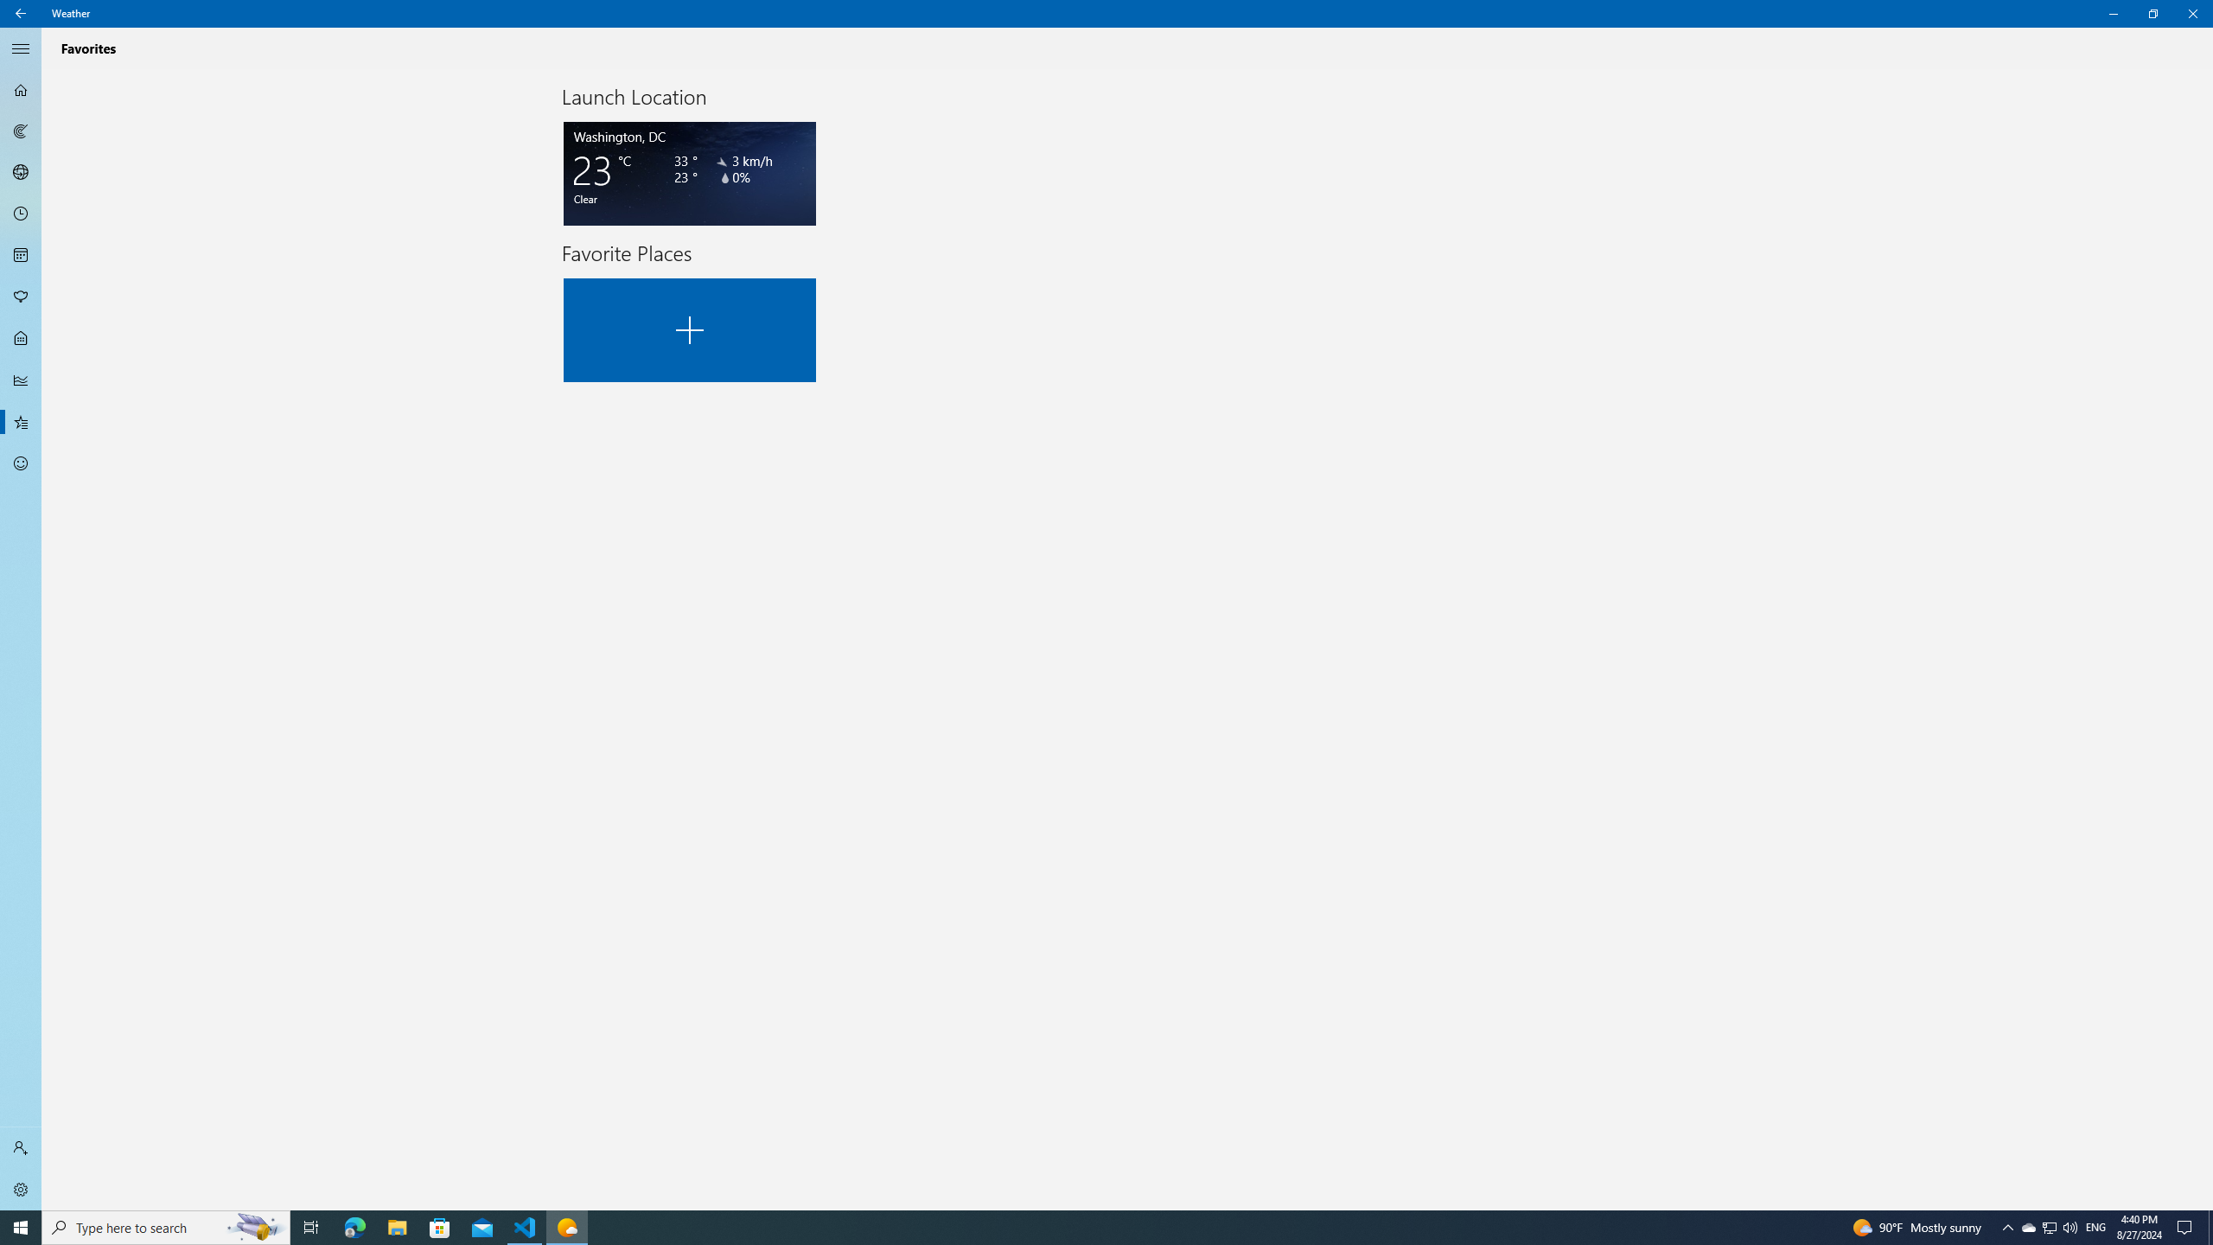  I want to click on Start, so click(2049, 1228).